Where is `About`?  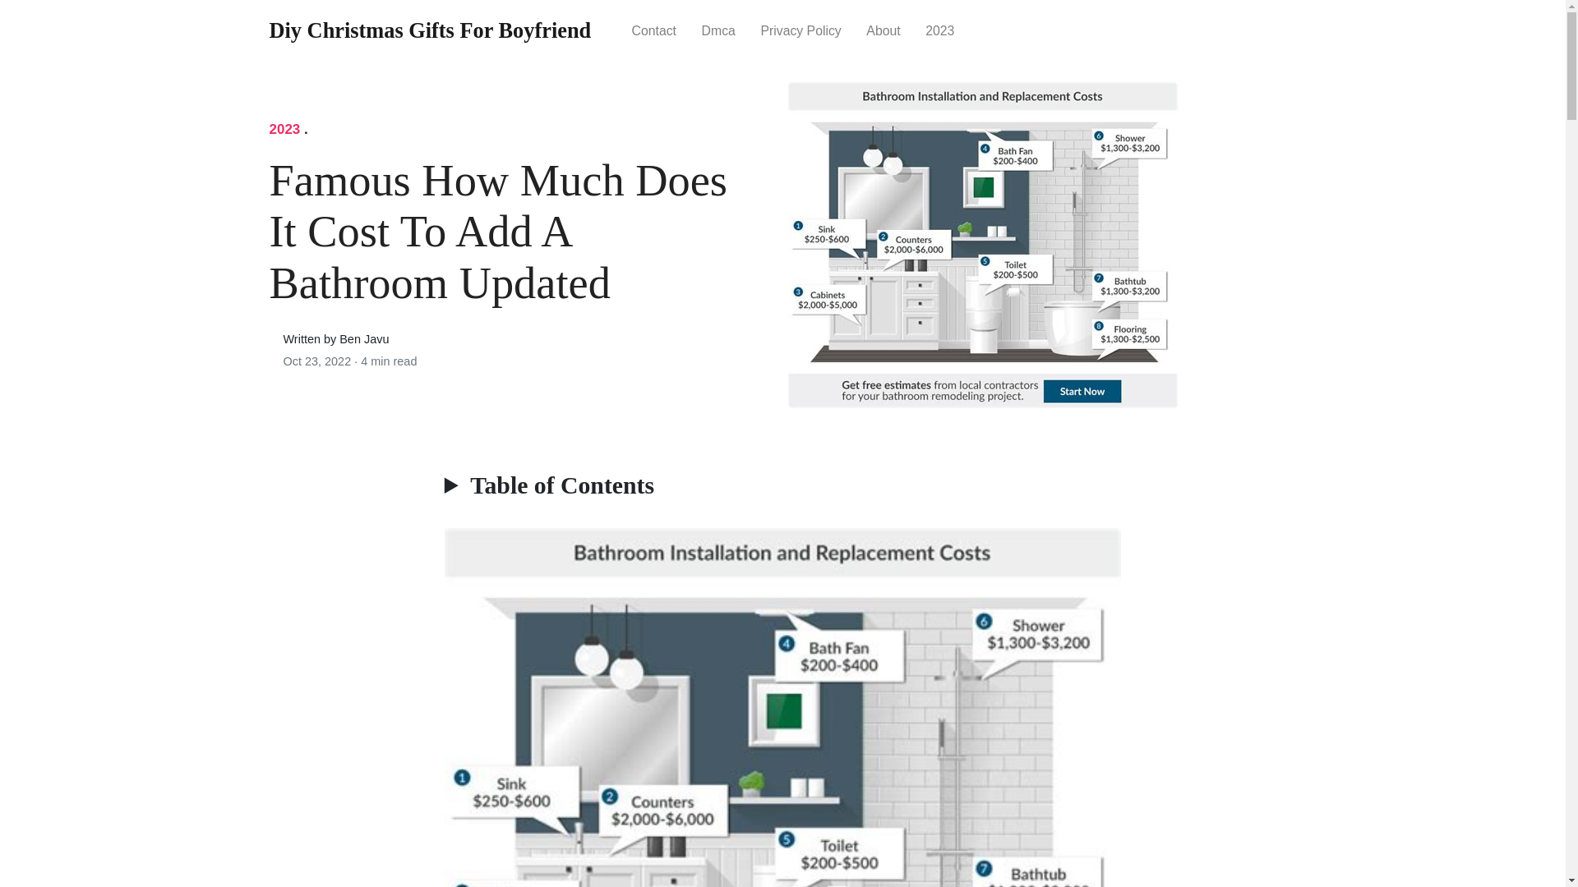 About is located at coordinates (883, 30).